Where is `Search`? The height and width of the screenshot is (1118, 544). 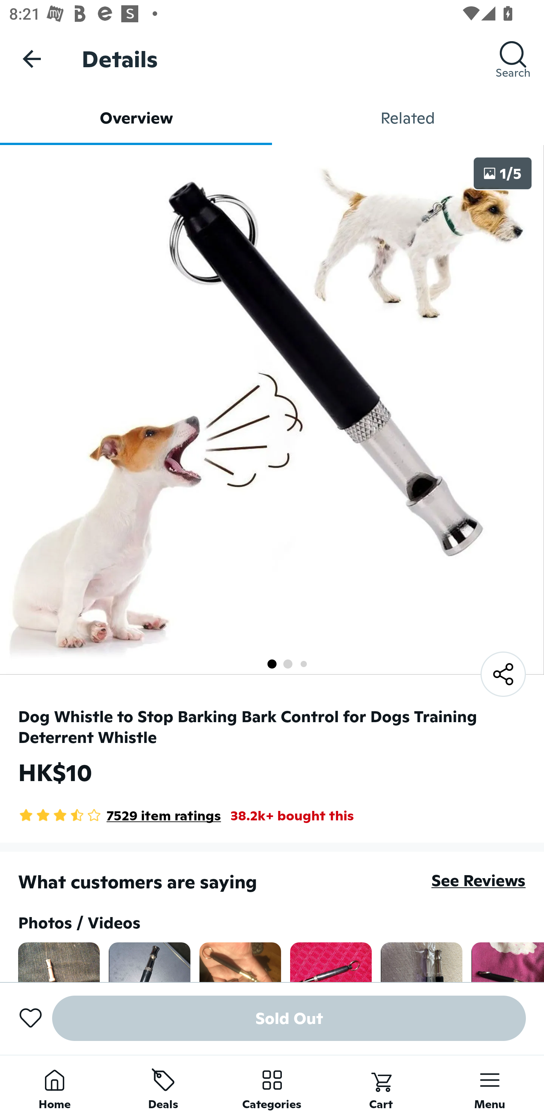
Search is located at coordinates (513, 59).